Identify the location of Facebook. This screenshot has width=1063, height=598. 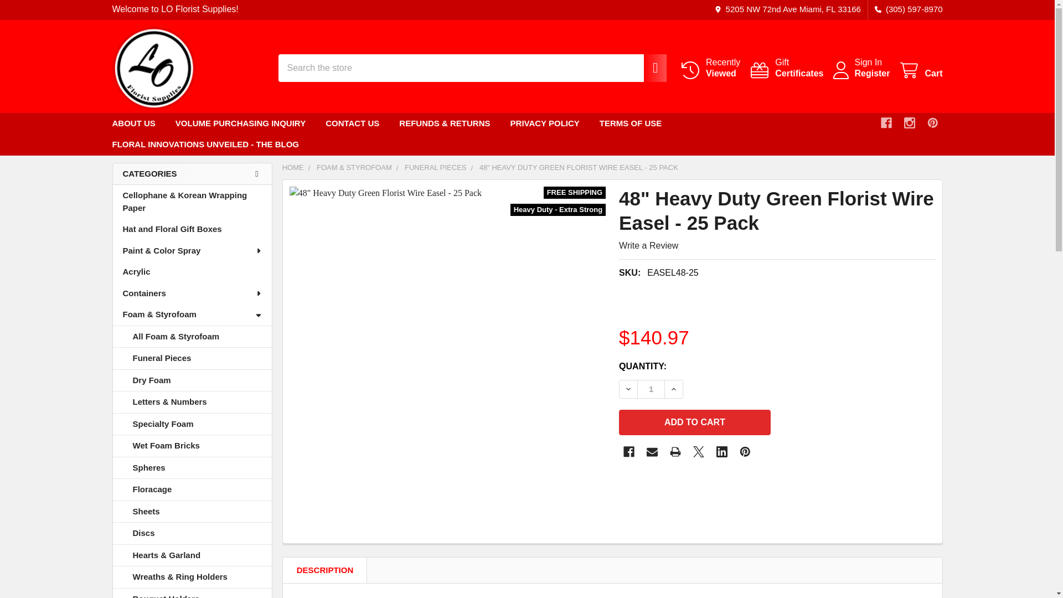
(628, 452).